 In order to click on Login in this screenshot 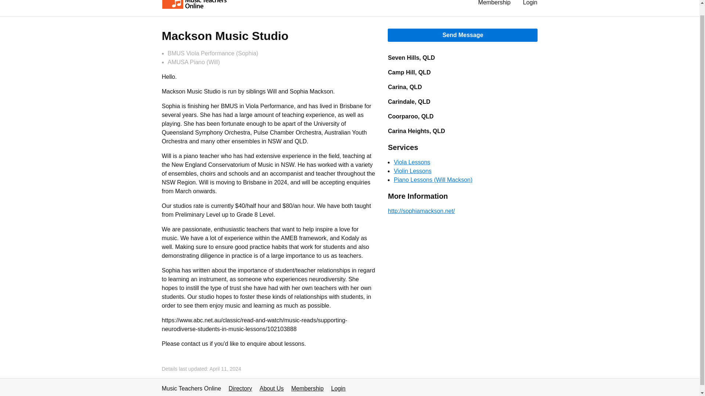, I will do `click(338, 388)`.